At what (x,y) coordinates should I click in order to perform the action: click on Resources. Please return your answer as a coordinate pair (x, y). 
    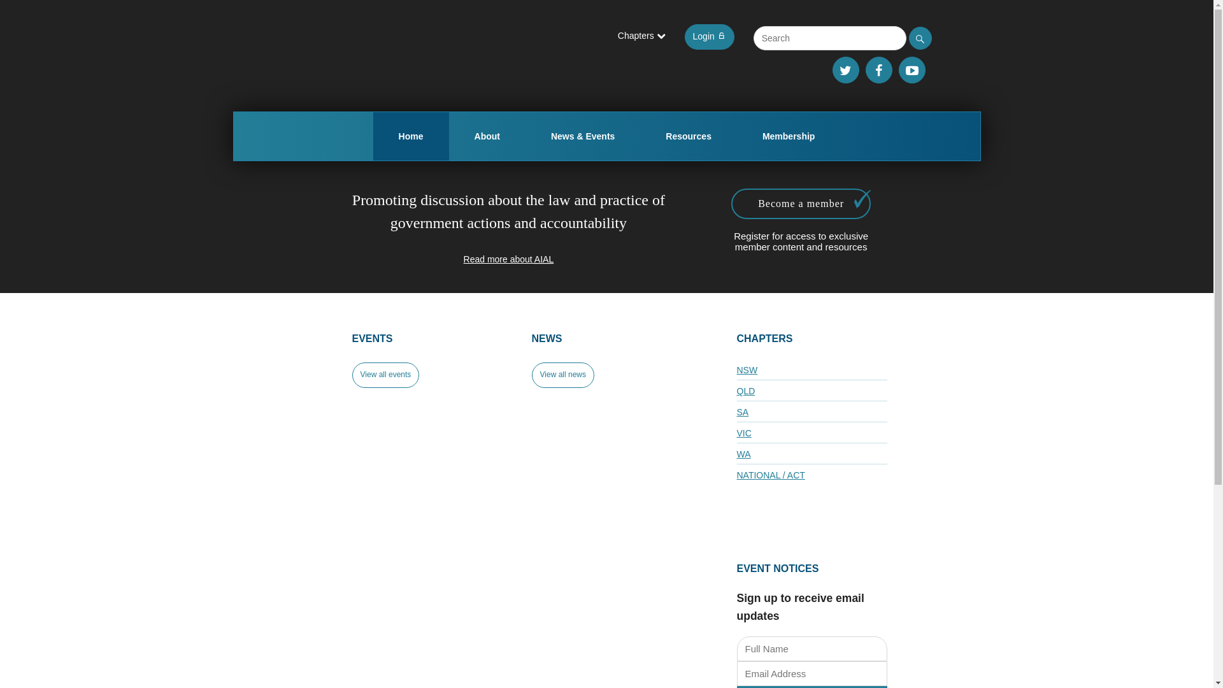
    Looking at the image, I should click on (689, 136).